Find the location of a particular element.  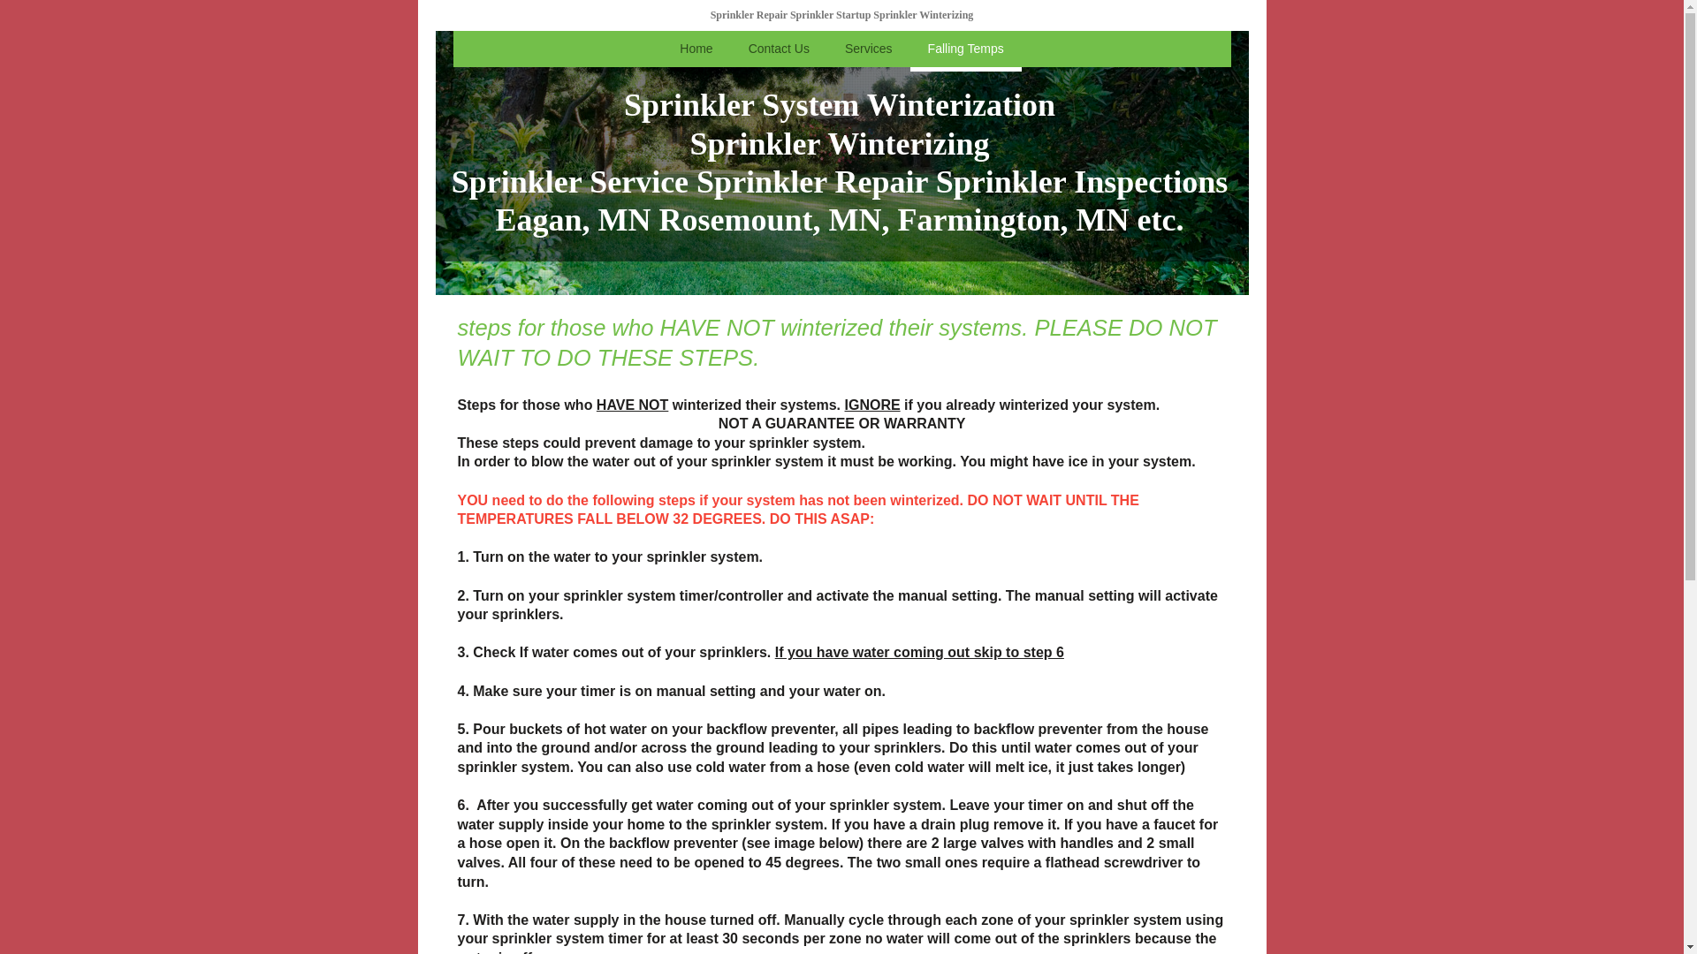

Home is located at coordinates (696, 51).